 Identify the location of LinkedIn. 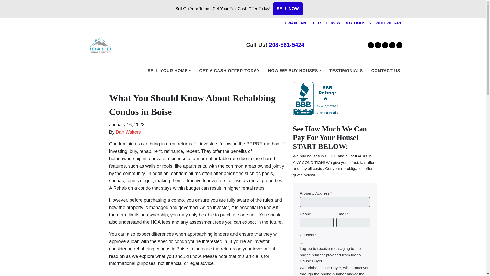
(392, 45).